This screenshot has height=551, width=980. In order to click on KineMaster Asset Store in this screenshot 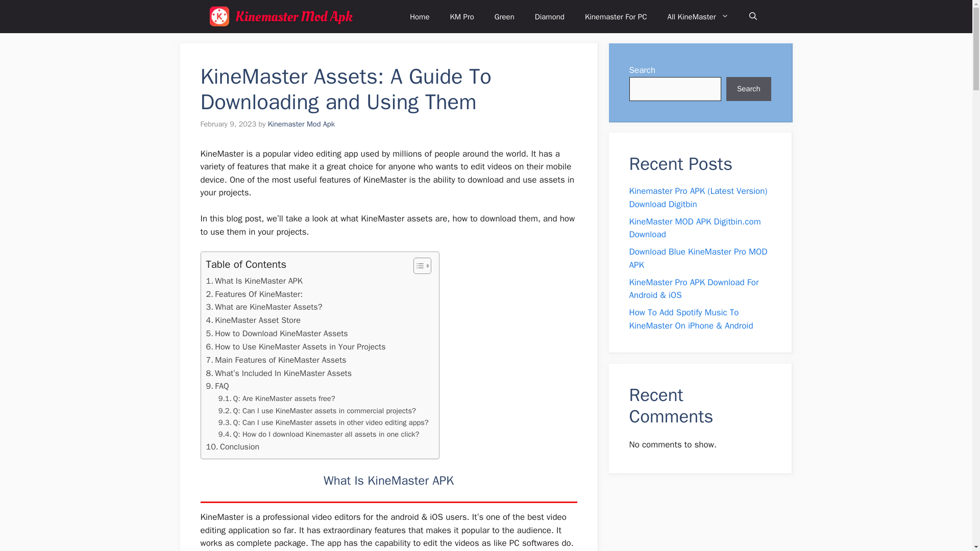, I will do `click(253, 320)`.